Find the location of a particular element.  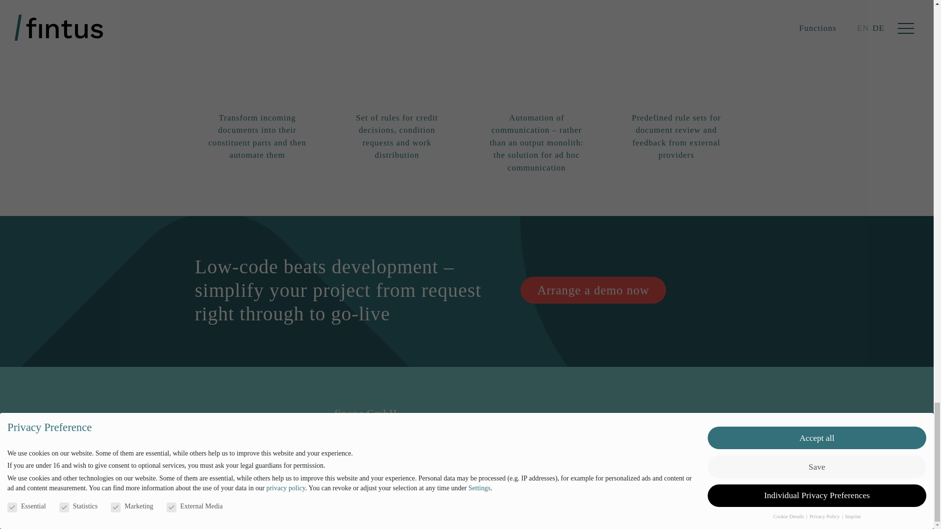

Arrange a demo now is located at coordinates (593, 290).